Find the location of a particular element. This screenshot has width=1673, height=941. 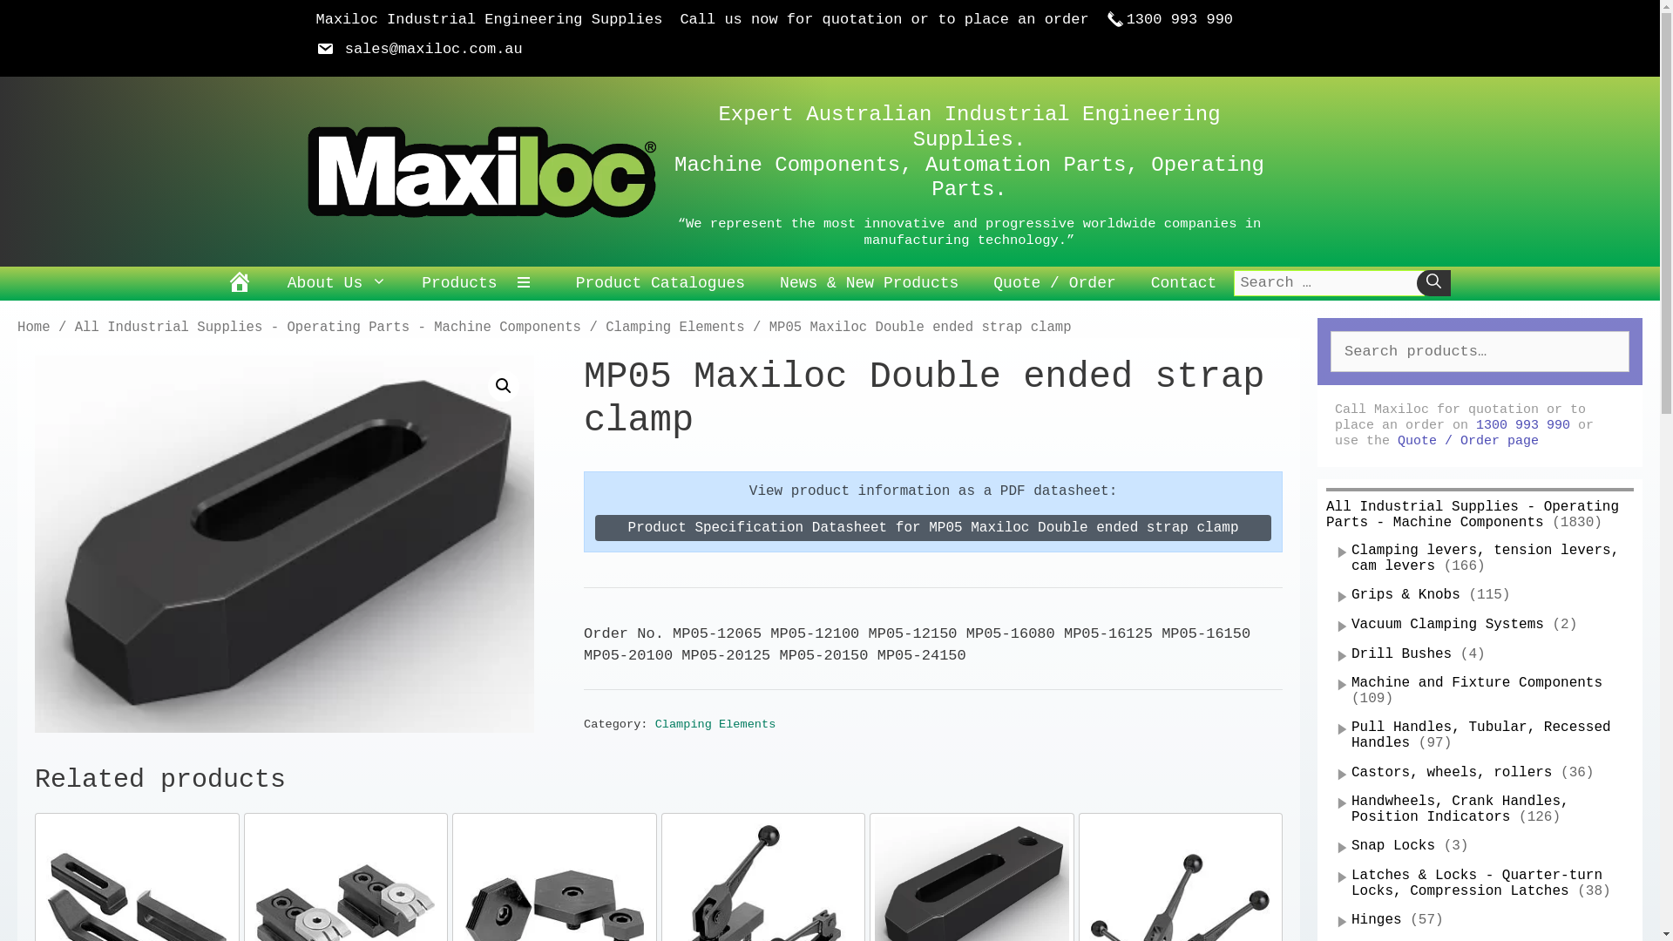

Home is located at coordinates (34, 328).